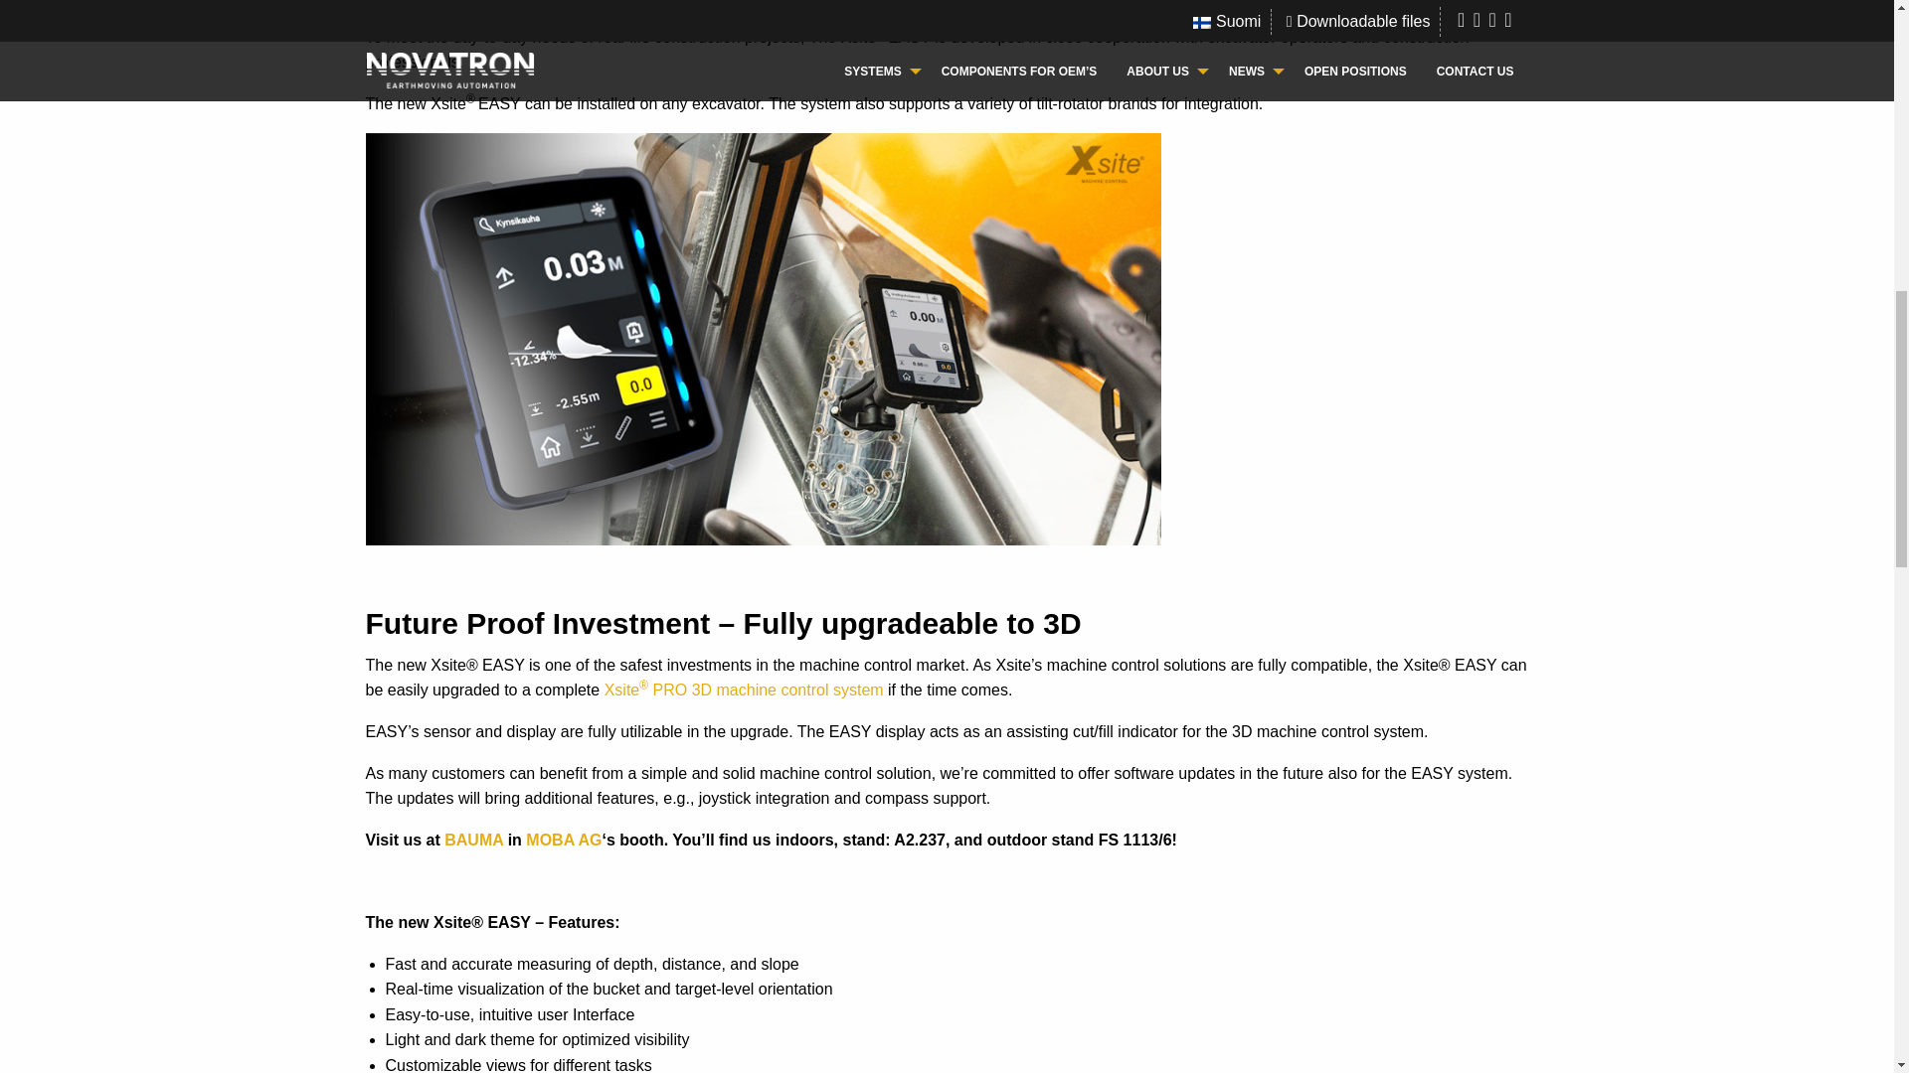 This screenshot has width=1909, height=1073. What do you see at coordinates (563, 841) in the screenshot?
I see `MOBA AG` at bounding box center [563, 841].